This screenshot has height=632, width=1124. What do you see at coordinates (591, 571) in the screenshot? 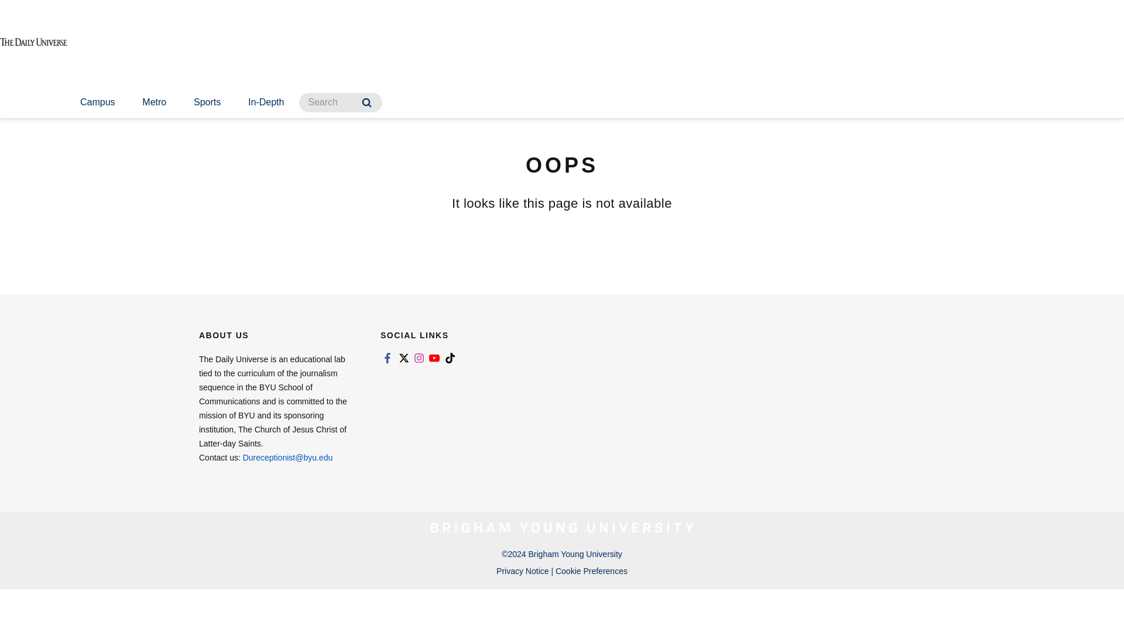
I see `Cookie Preferences` at bounding box center [591, 571].